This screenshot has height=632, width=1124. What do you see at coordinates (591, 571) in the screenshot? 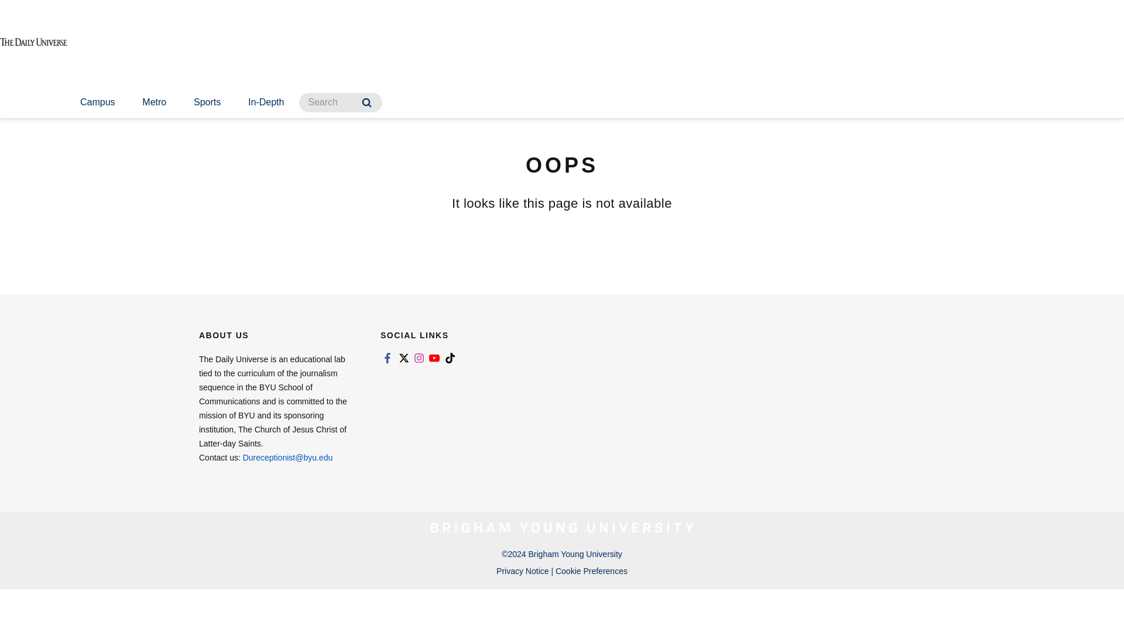
I see `Cookie Preferences` at bounding box center [591, 571].